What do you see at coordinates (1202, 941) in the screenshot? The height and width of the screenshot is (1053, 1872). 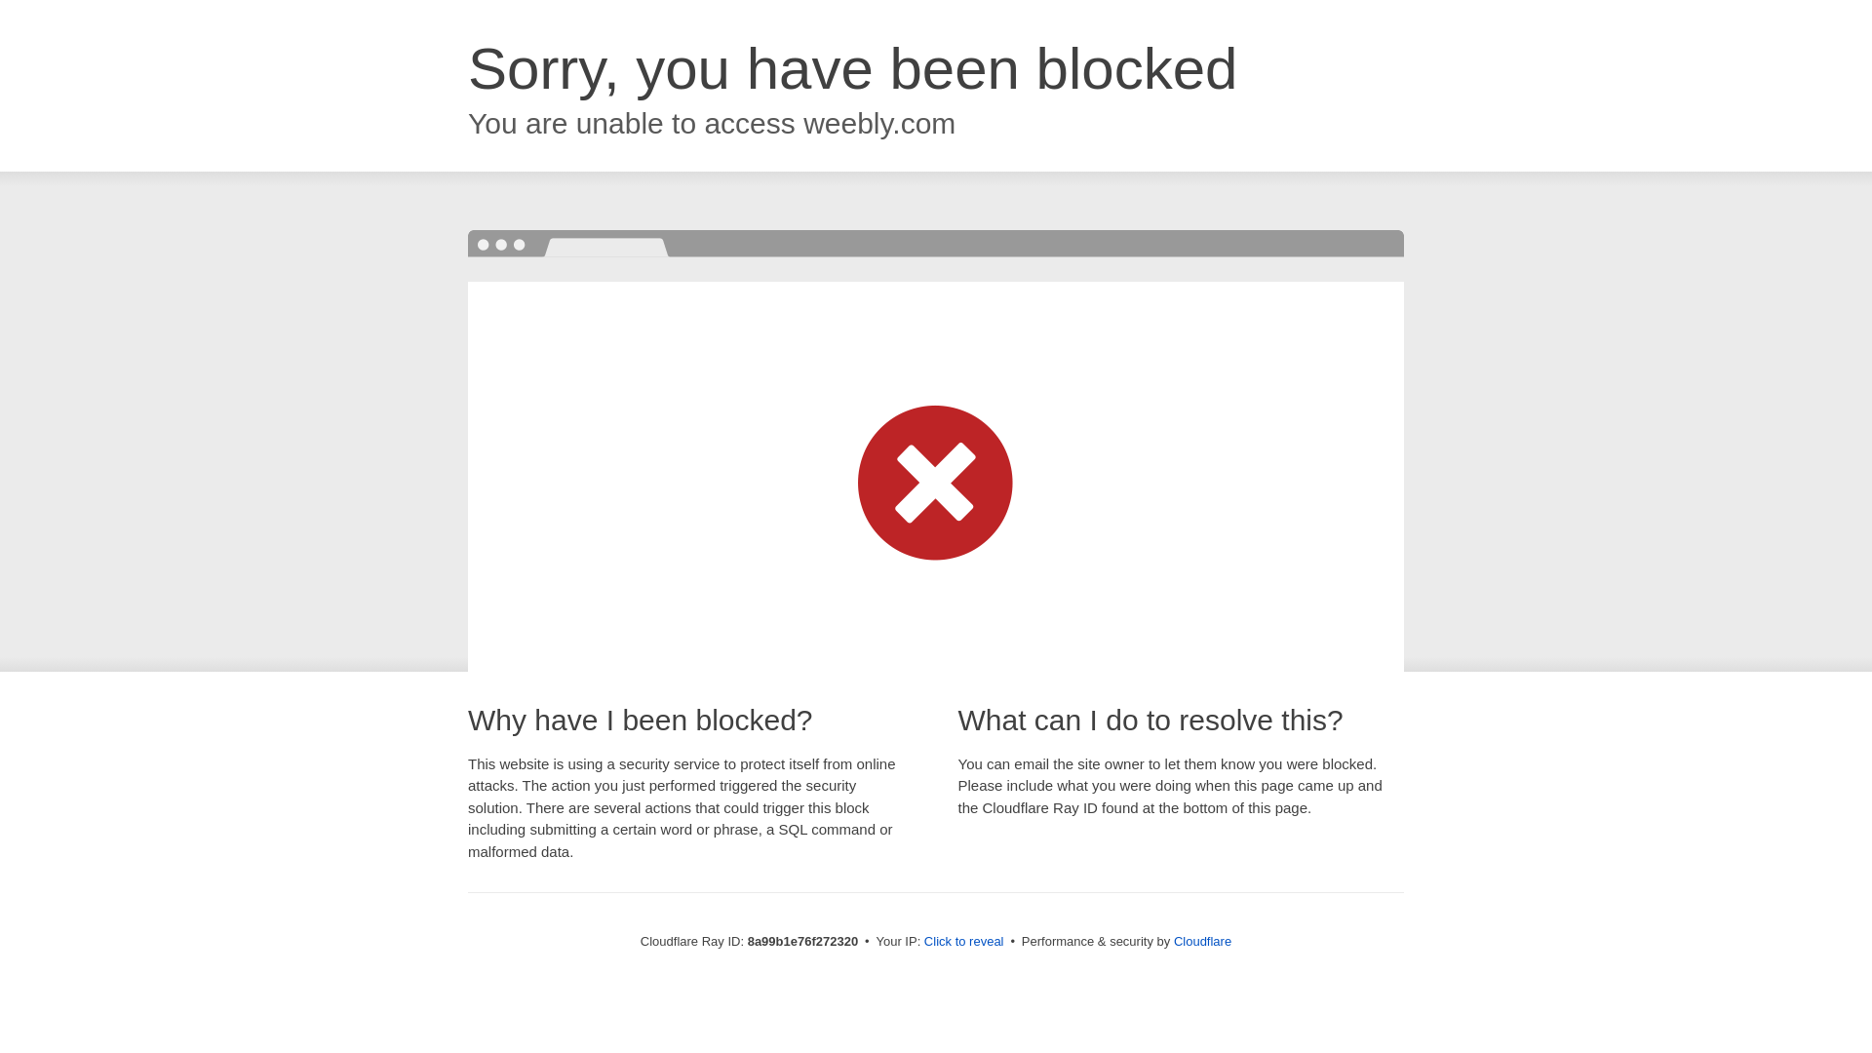 I see `Cloudflare` at bounding box center [1202, 941].